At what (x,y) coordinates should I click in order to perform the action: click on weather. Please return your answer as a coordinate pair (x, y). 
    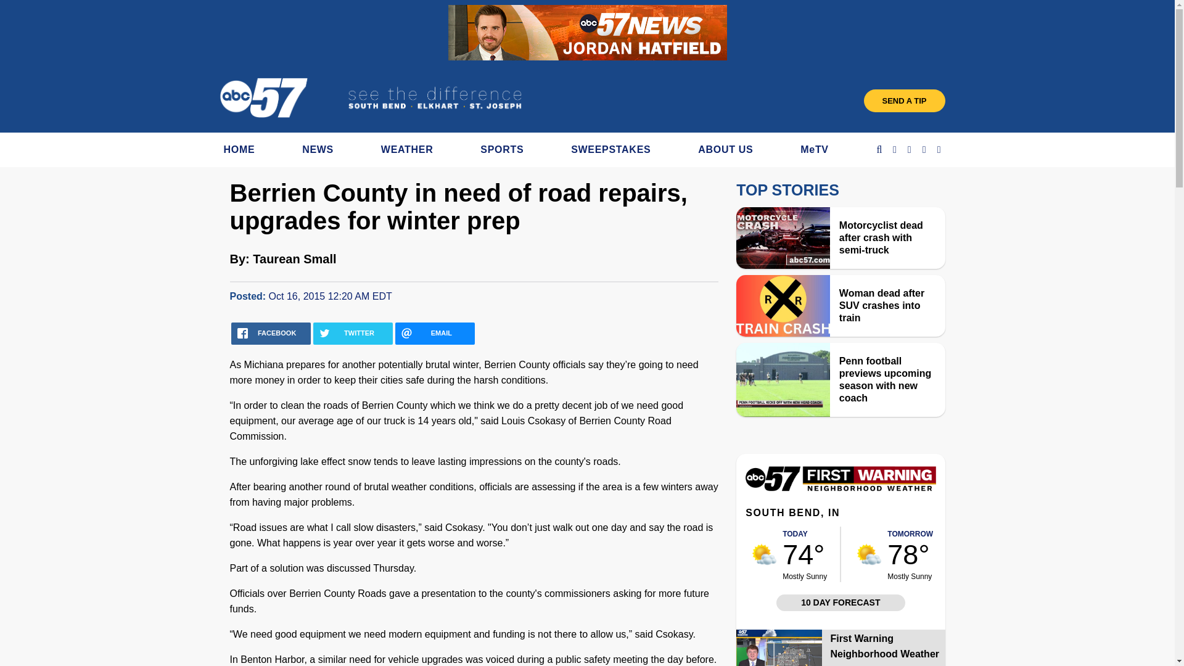
    Looking at the image, I should click on (868, 554).